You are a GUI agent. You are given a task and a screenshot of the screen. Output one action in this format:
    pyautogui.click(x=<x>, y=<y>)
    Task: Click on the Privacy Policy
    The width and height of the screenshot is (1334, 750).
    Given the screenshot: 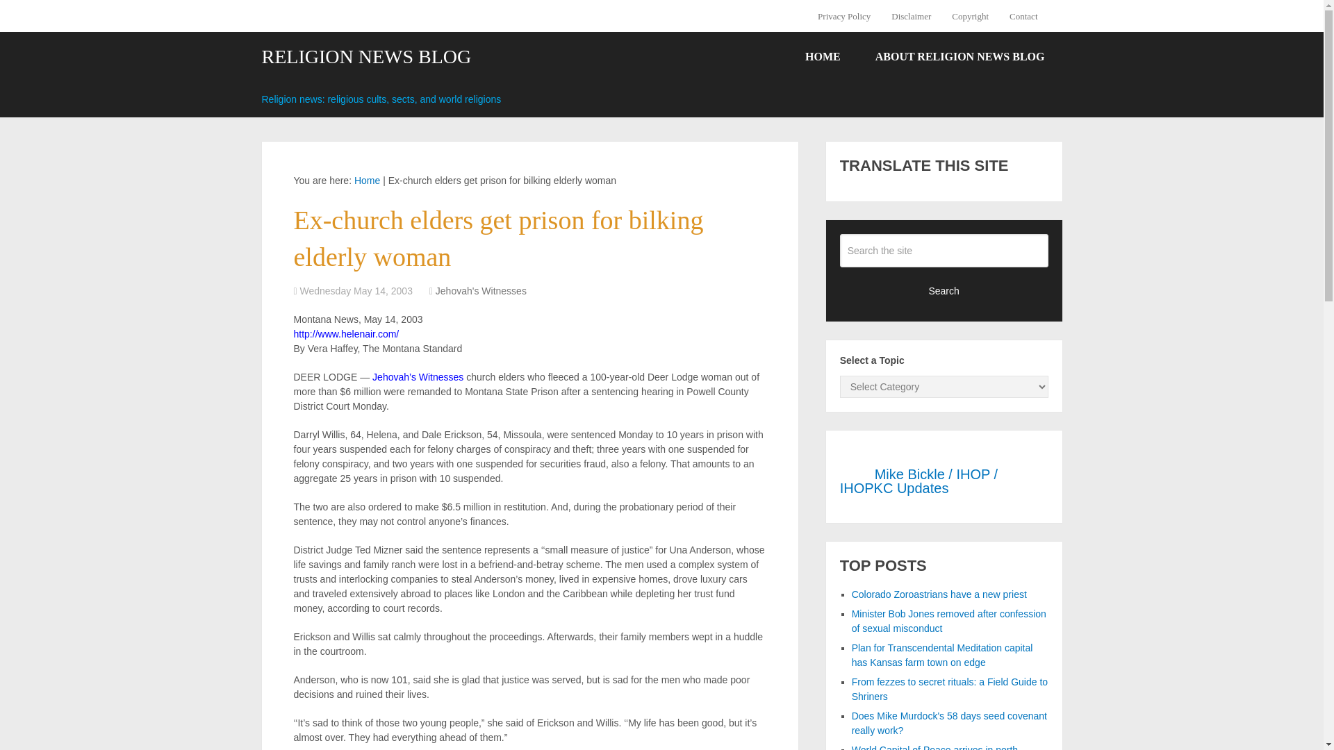 What is the action you would take?
    pyautogui.click(x=849, y=16)
    